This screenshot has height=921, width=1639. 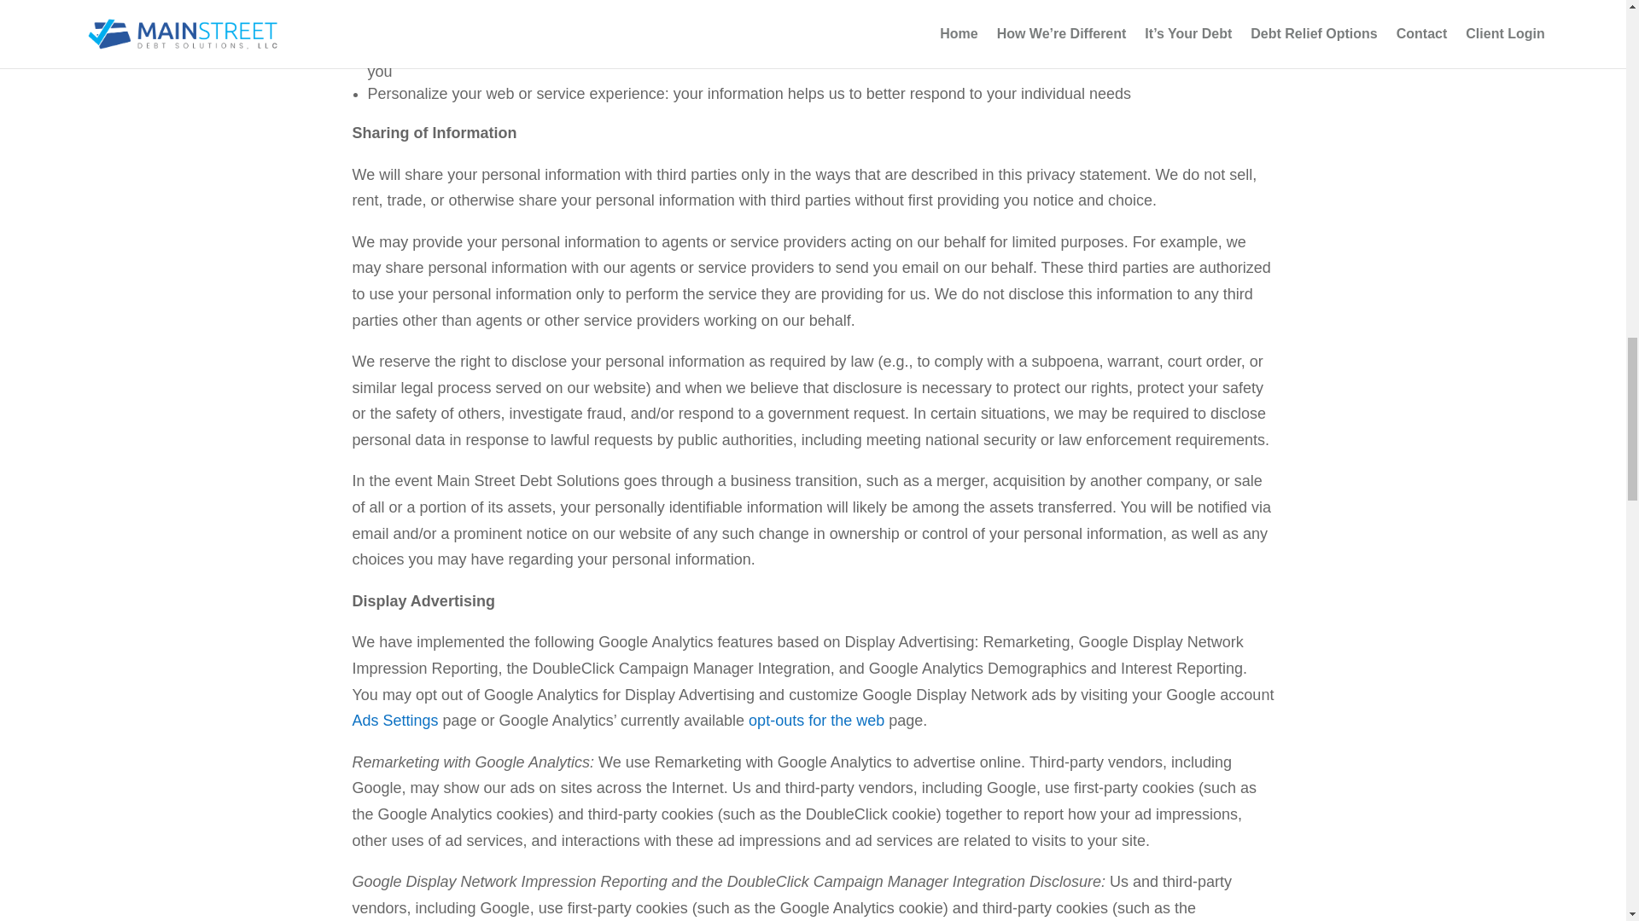 I want to click on opt-outs for the web, so click(x=816, y=720).